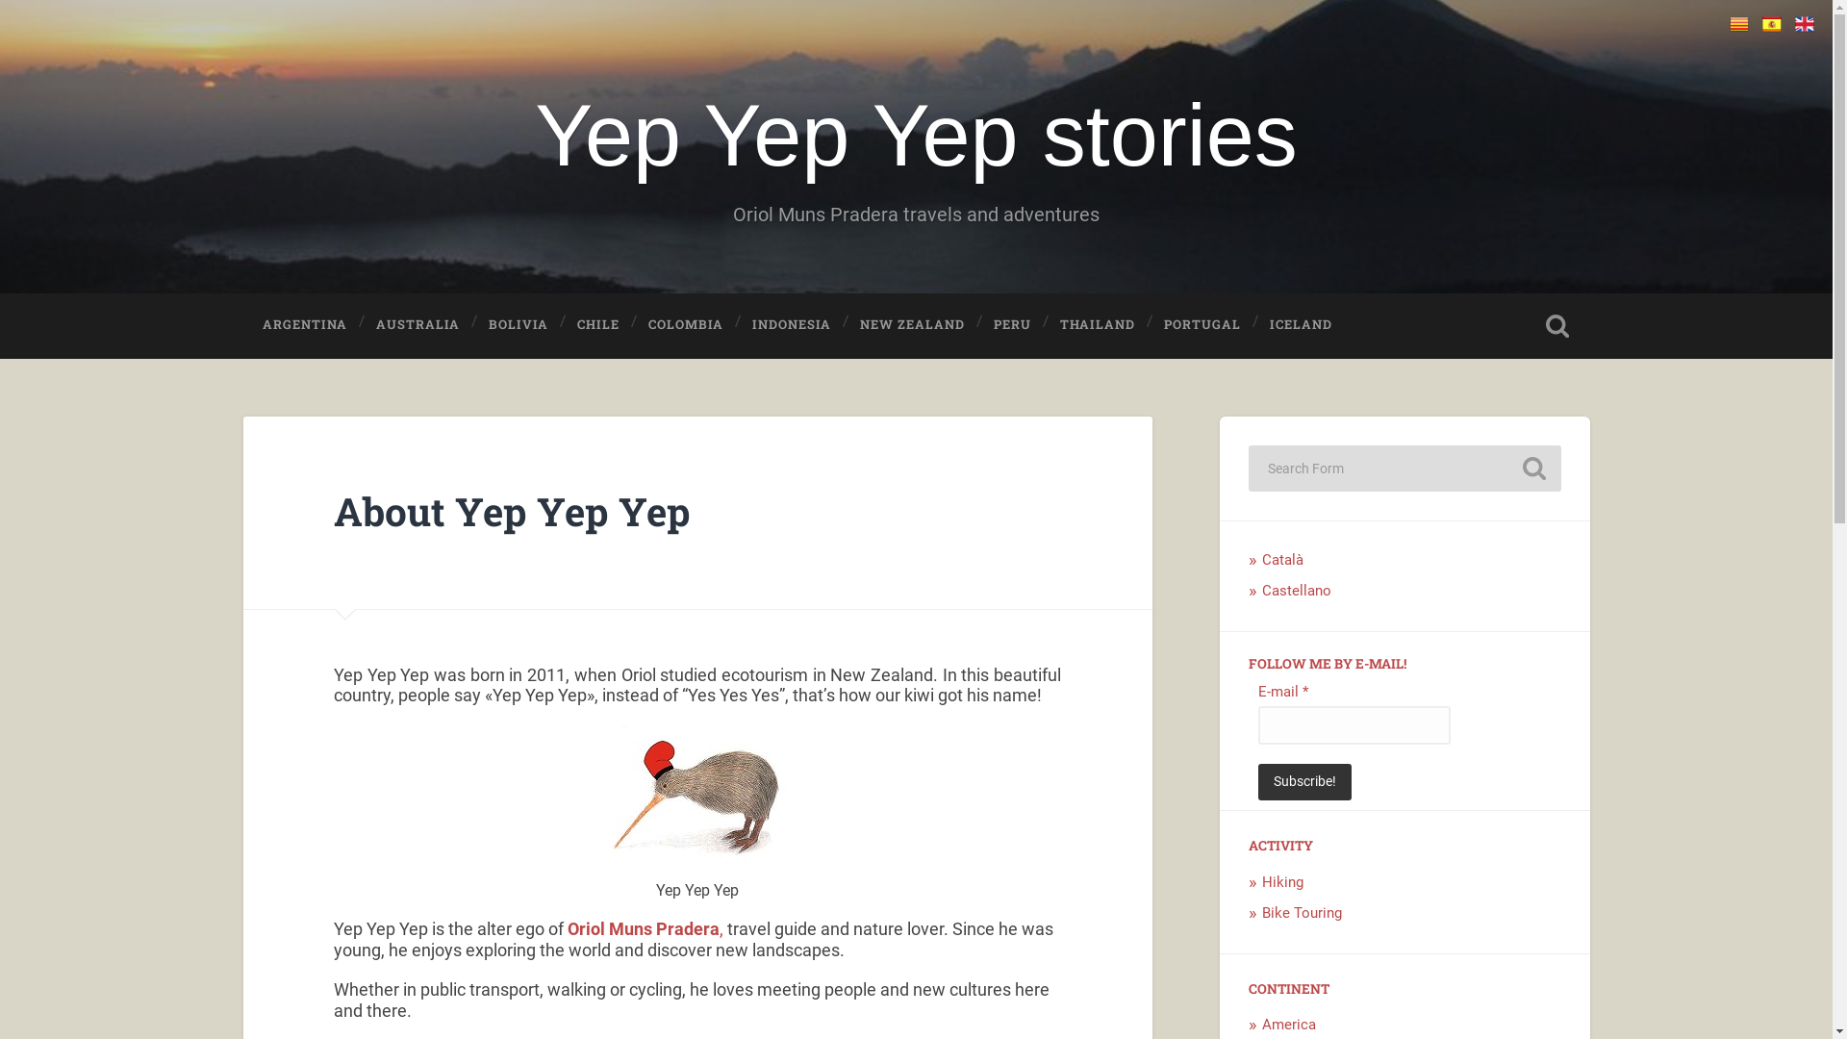 This screenshot has height=1039, width=1847. What do you see at coordinates (1304, 782) in the screenshot?
I see `Subscribe!` at bounding box center [1304, 782].